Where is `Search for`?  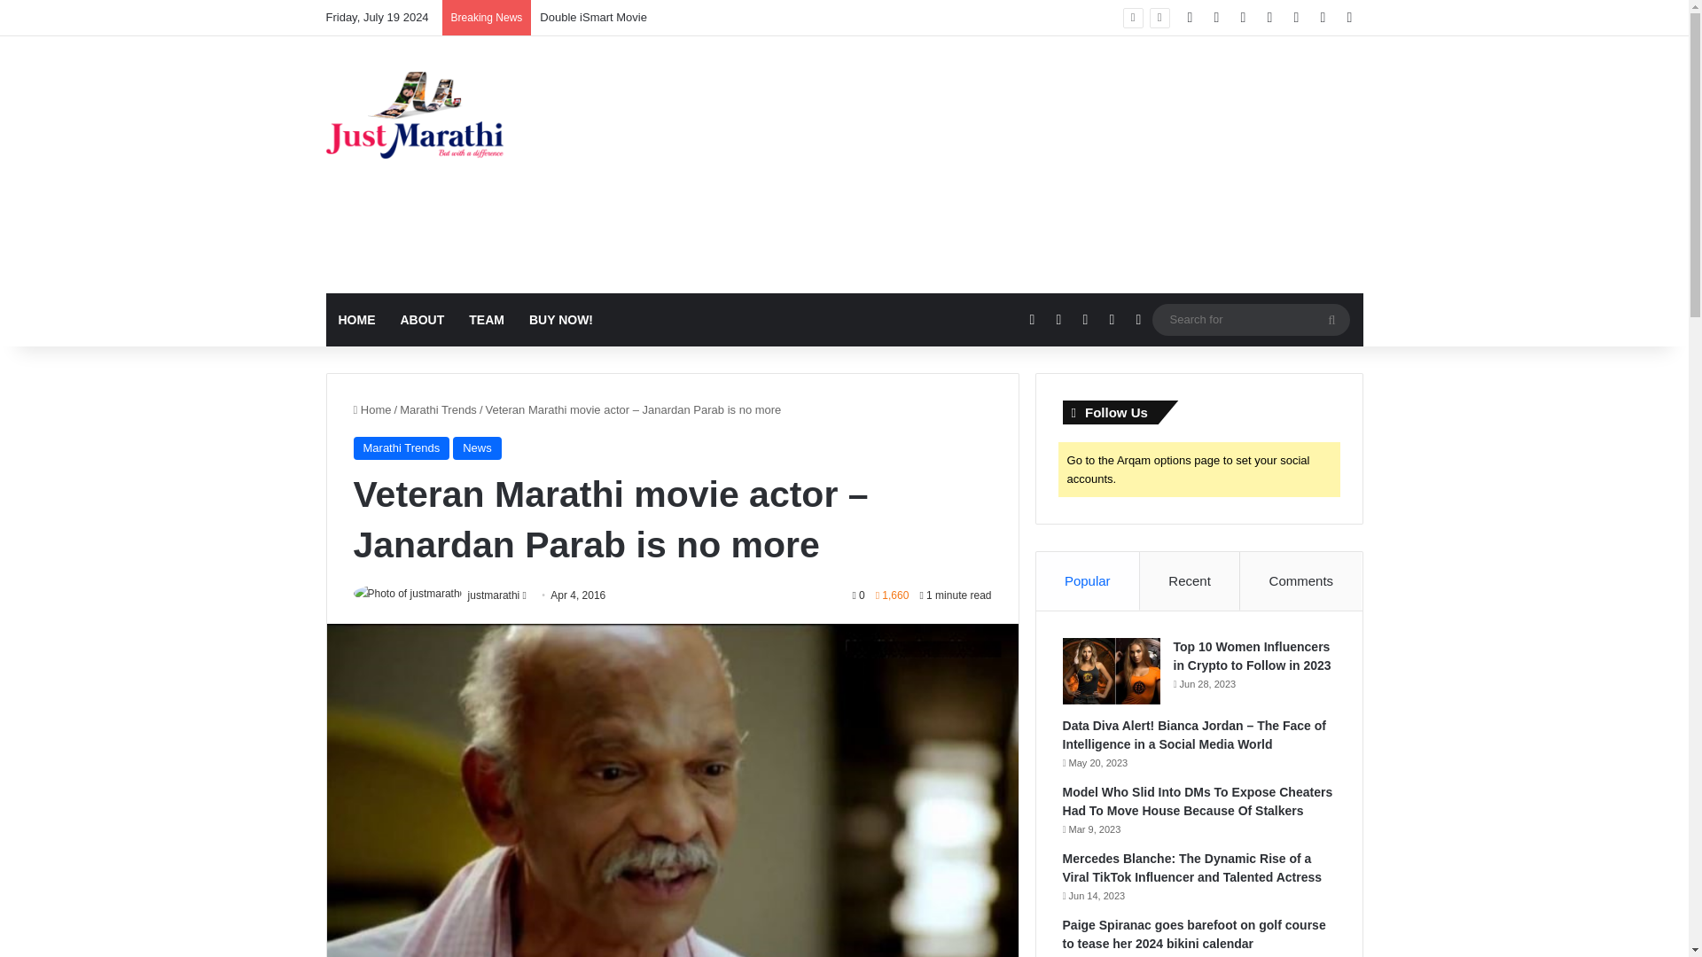
Search for is located at coordinates (1331, 320).